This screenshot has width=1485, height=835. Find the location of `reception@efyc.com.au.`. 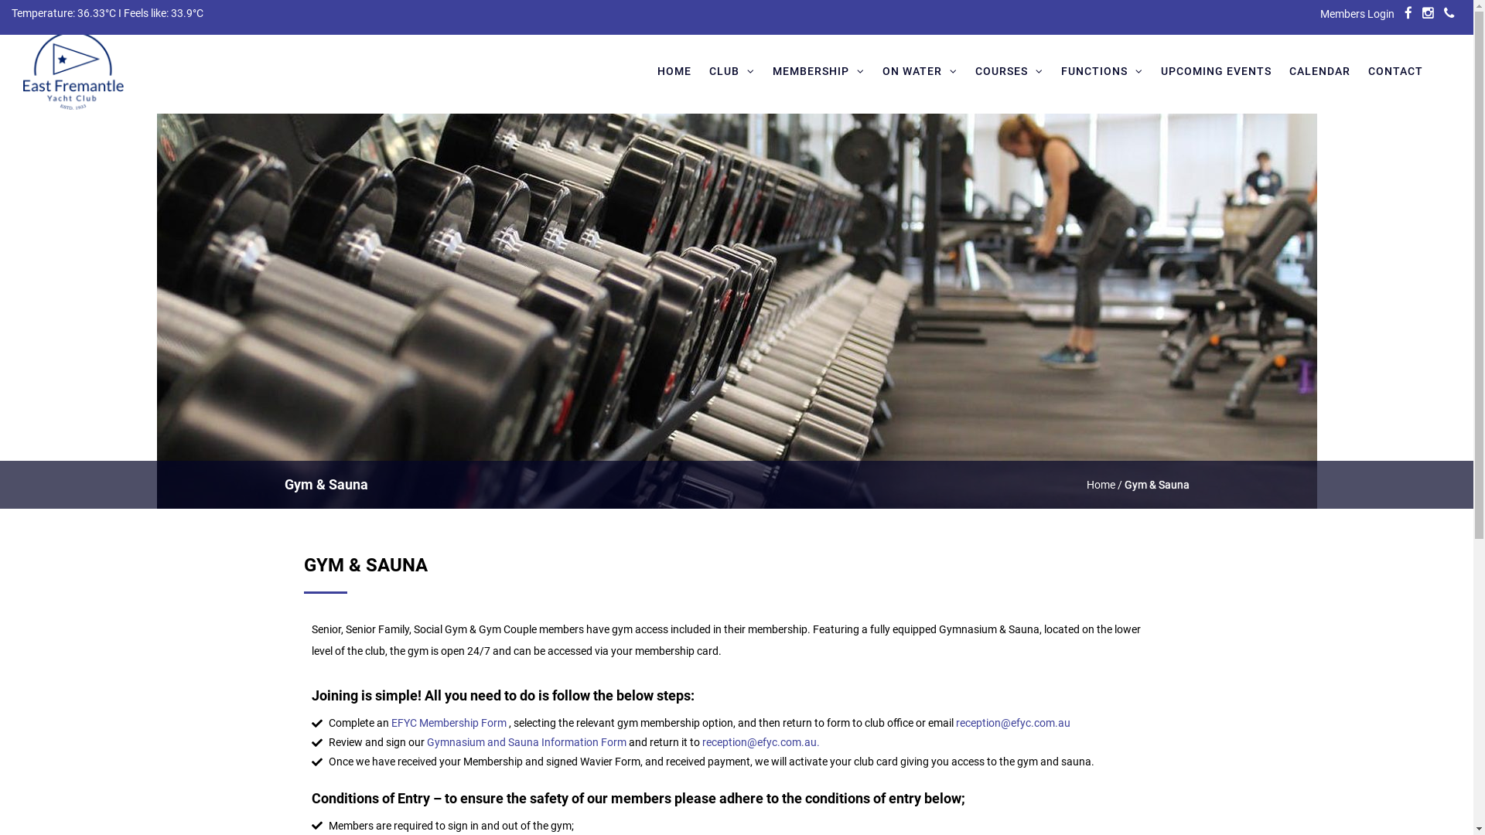

reception@efyc.com.au. is located at coordinates (761, 742).